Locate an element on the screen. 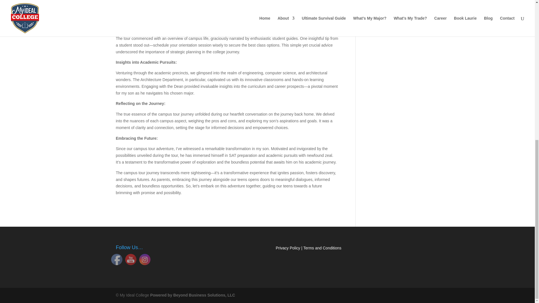 This screenshot has width=539, height=303. YouTube is located at coordinates (131, 260).